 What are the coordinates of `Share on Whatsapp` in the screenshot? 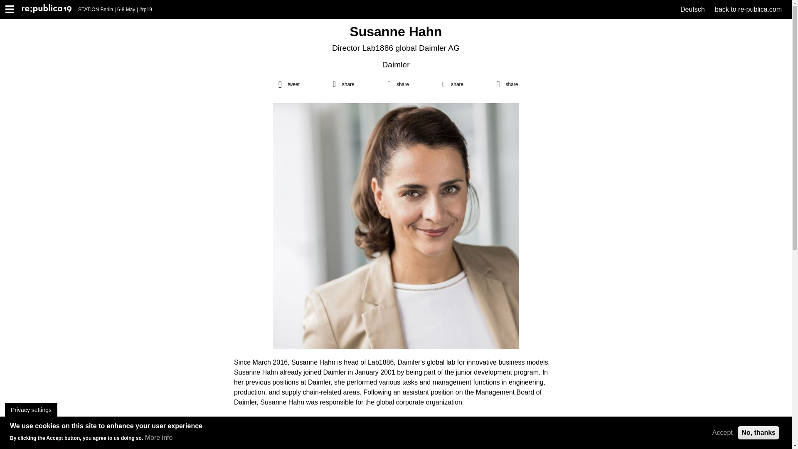 It's located at (396, 84).